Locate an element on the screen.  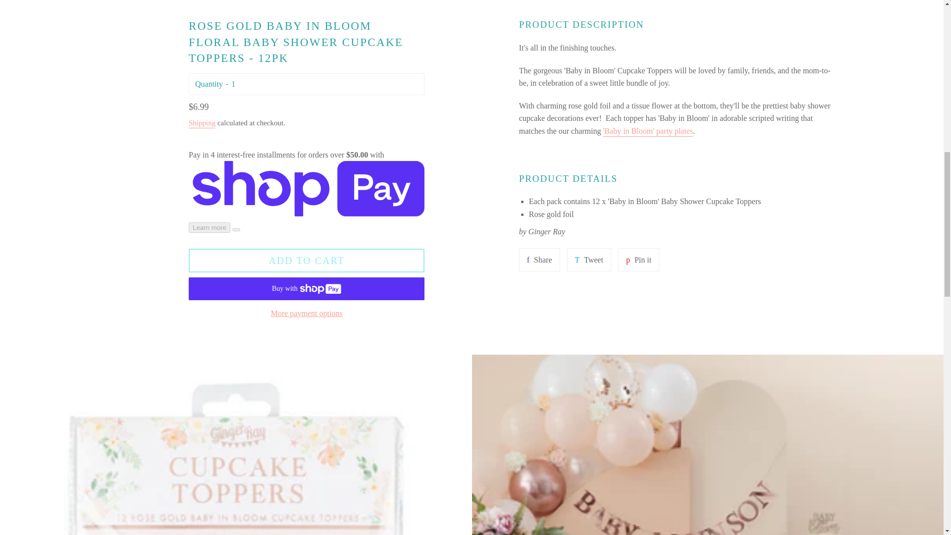
Share on Facebook is located at coordinates (539, 260).